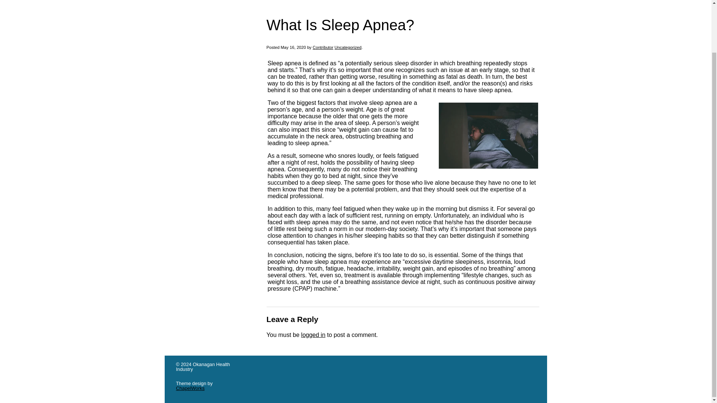 This screenshot has width=717, height=403. What do you see at coordinates (313, 335) in the screenshot?
I see `logged in` at bounding box center [313, 335].